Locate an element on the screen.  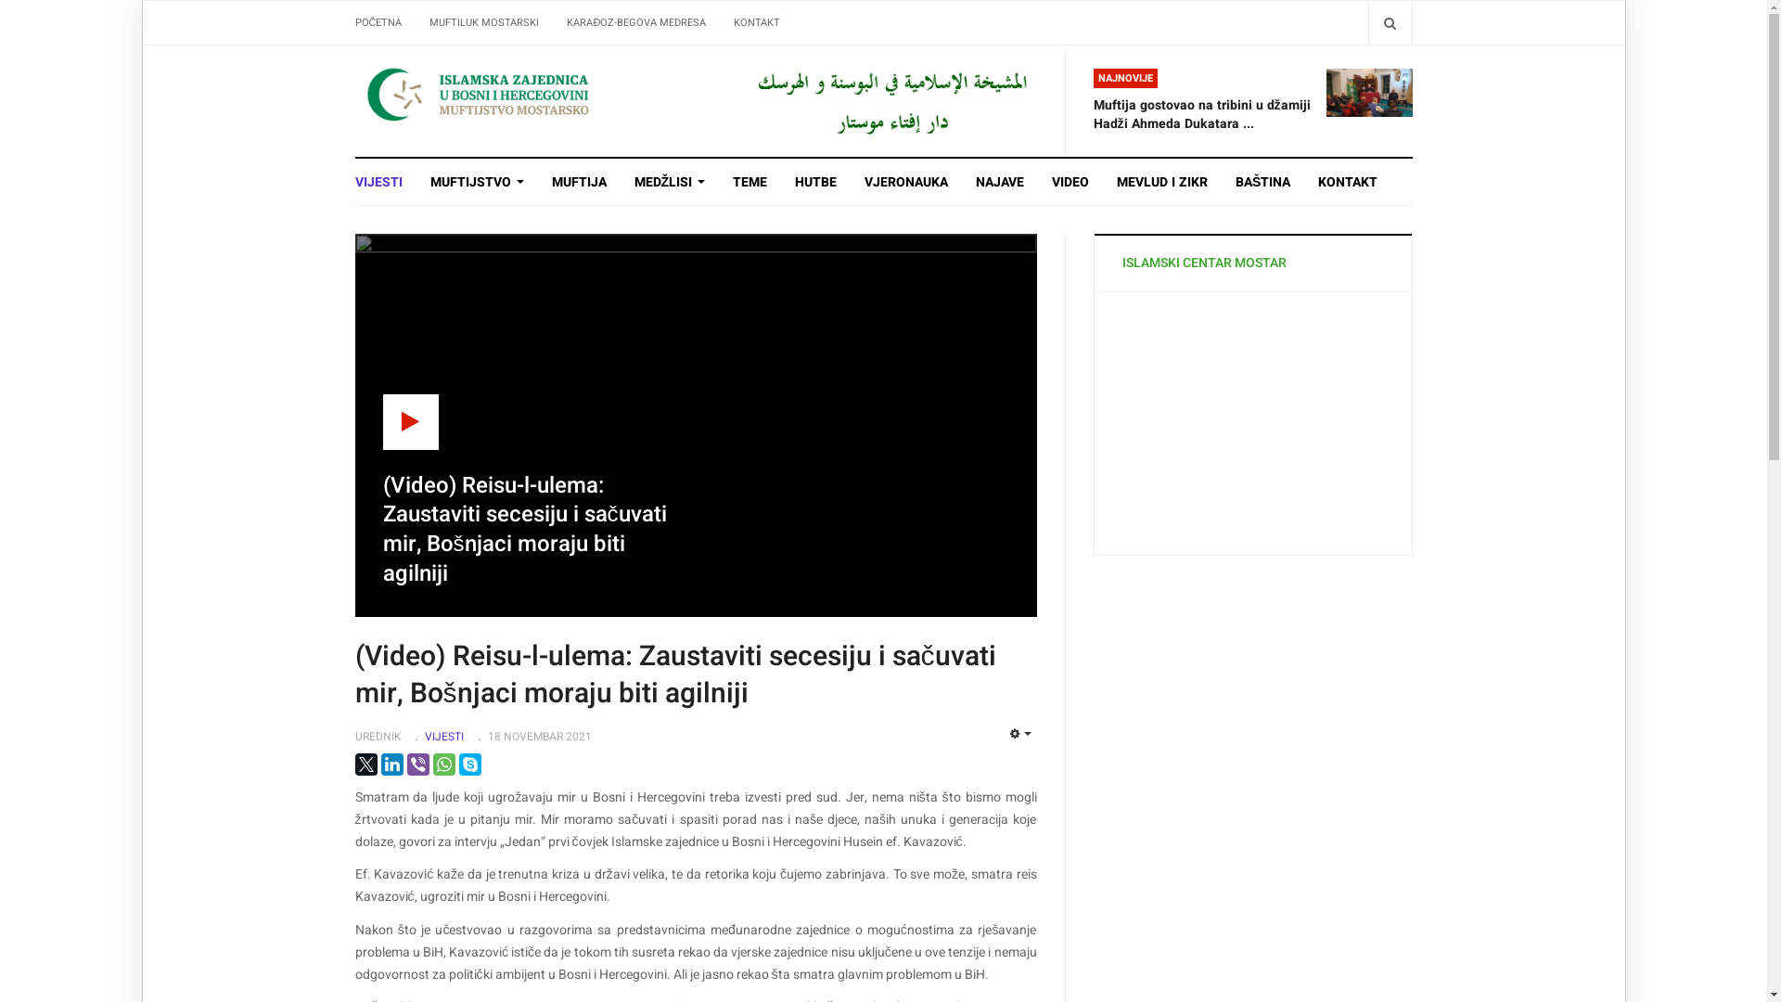
NAJAVE is located at coordinates (1000, 182).